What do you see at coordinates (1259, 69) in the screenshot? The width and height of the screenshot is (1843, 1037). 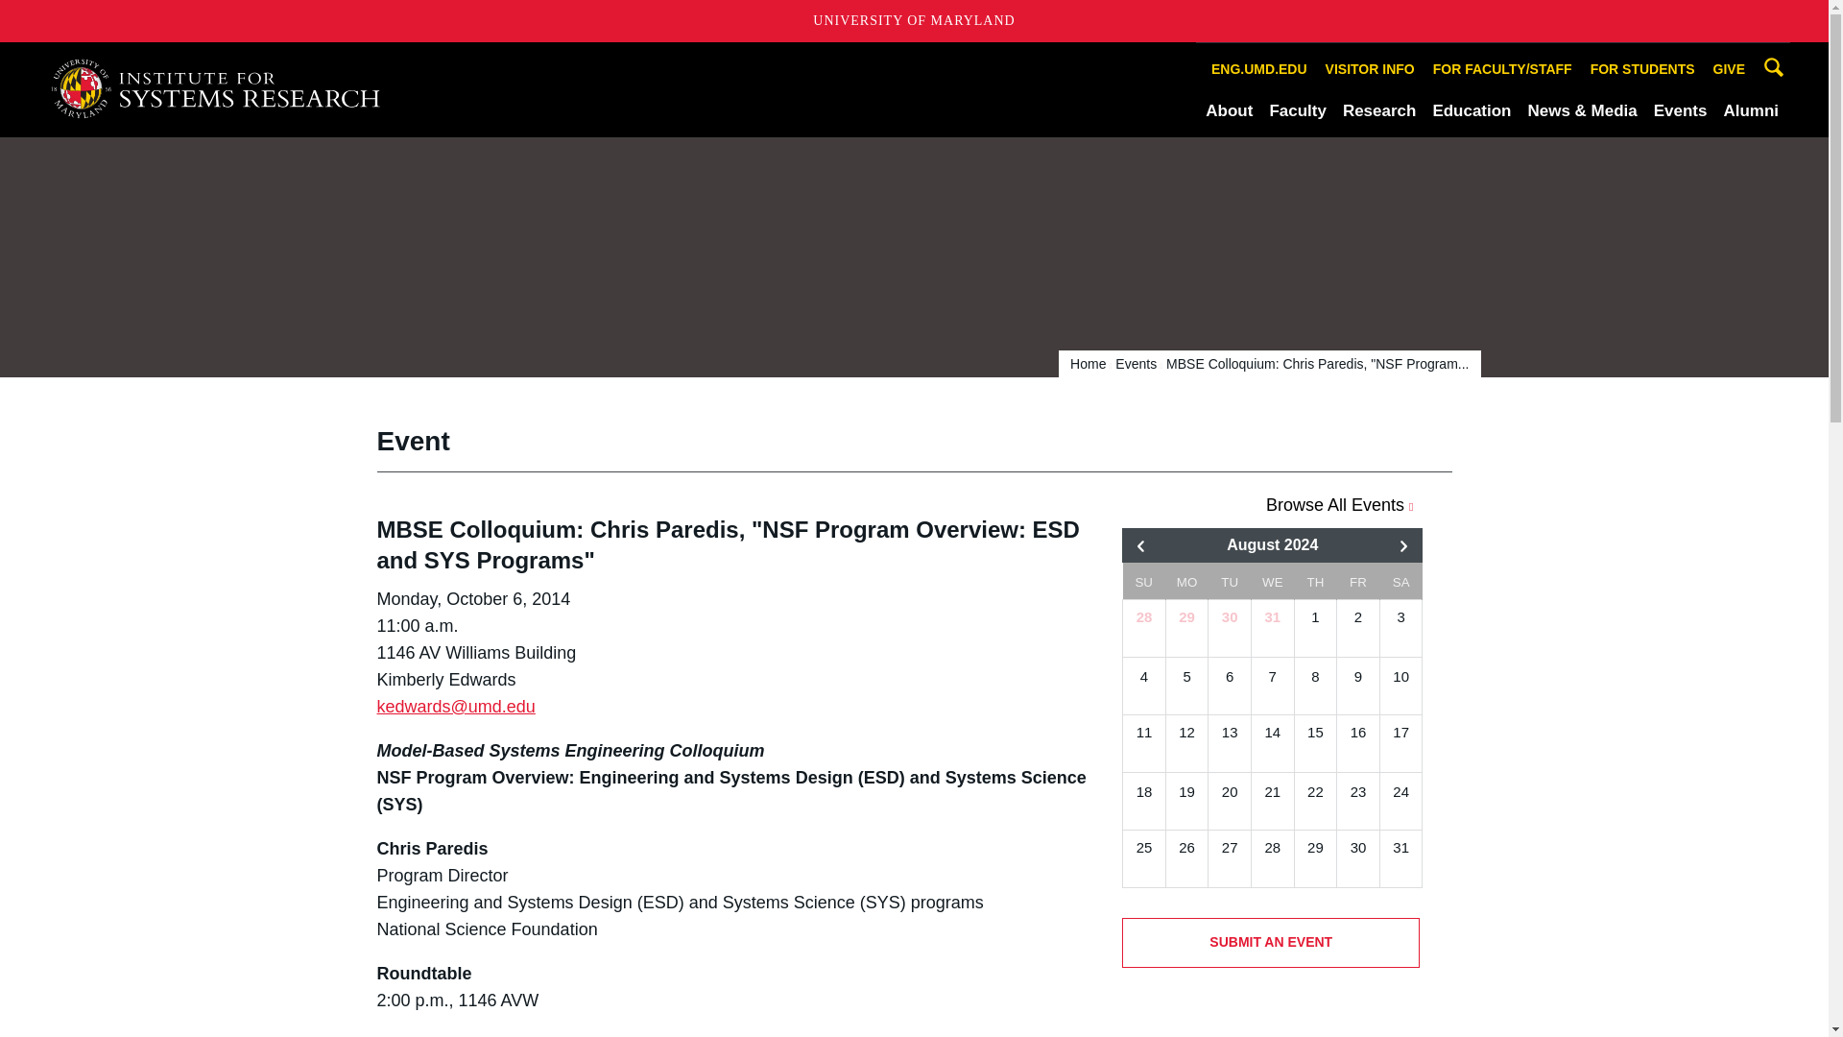 I see `ENG.UMD.EDU` at bounding box center [1259, 69].